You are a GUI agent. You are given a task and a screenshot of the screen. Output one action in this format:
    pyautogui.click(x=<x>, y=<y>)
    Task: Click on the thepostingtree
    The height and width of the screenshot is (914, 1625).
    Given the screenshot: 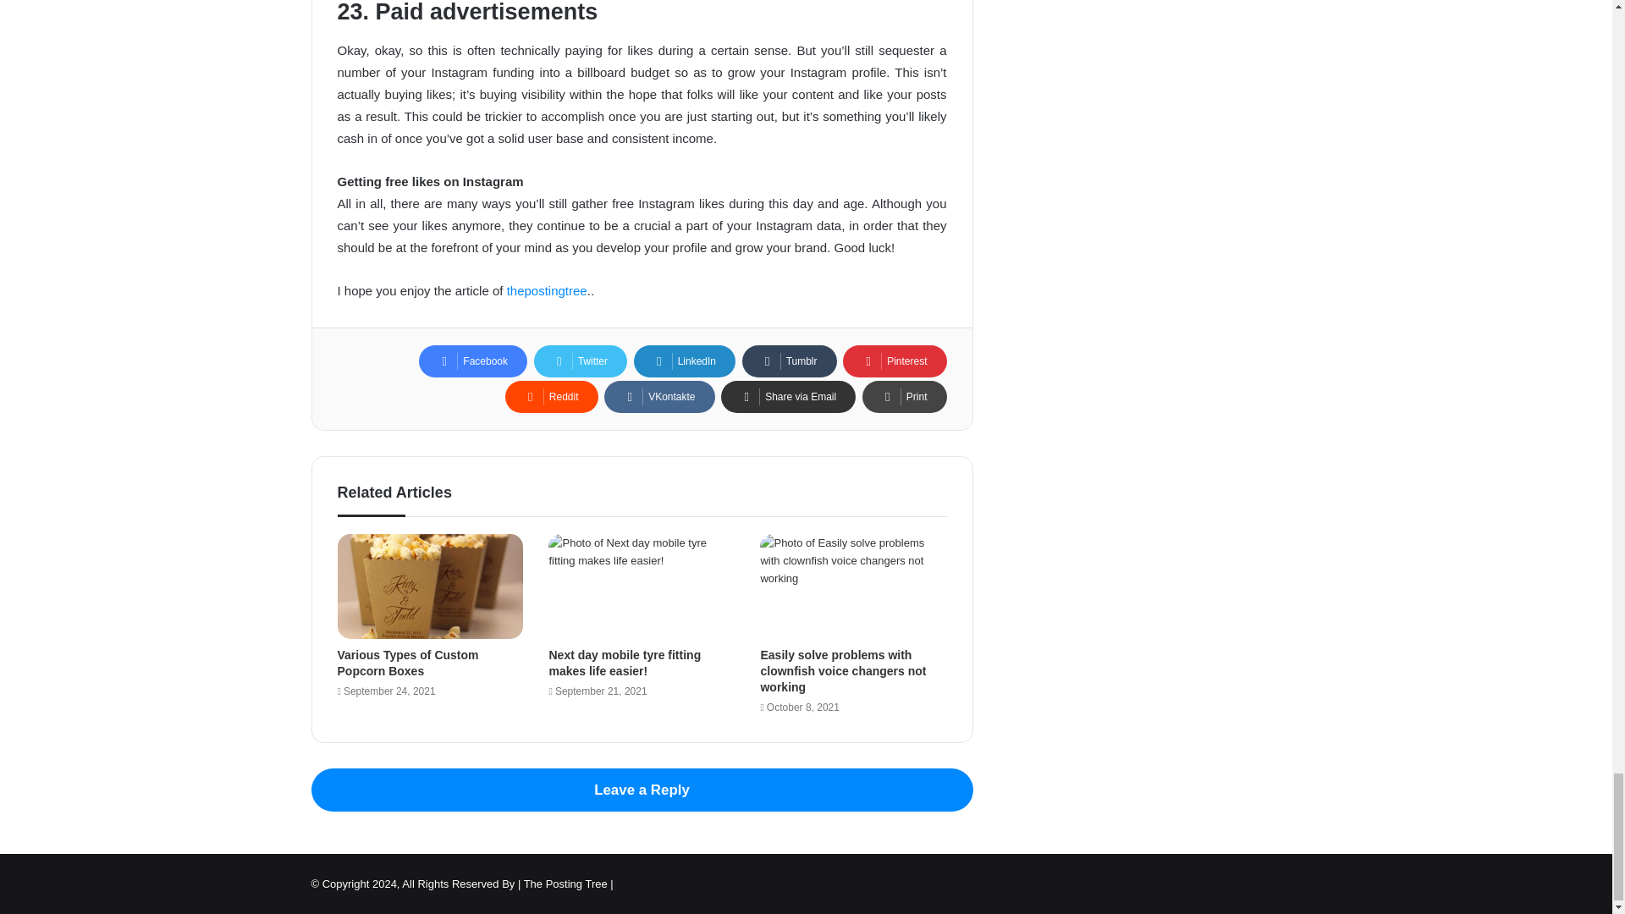 What is the action you would take?
    pyautogui.click(x=547, y=290)
    